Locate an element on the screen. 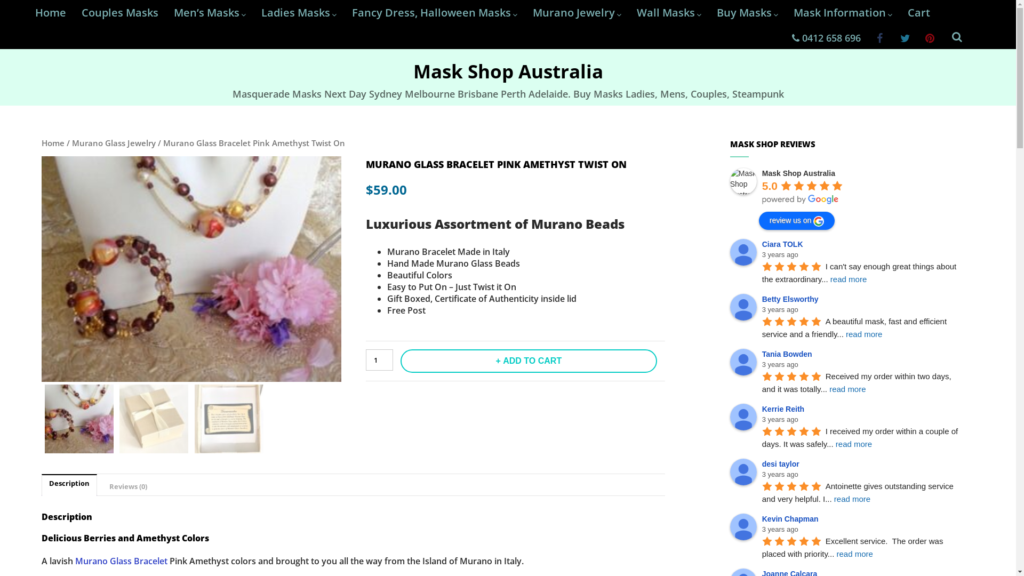  Reviews (0) is located at coordinates (128, 486).